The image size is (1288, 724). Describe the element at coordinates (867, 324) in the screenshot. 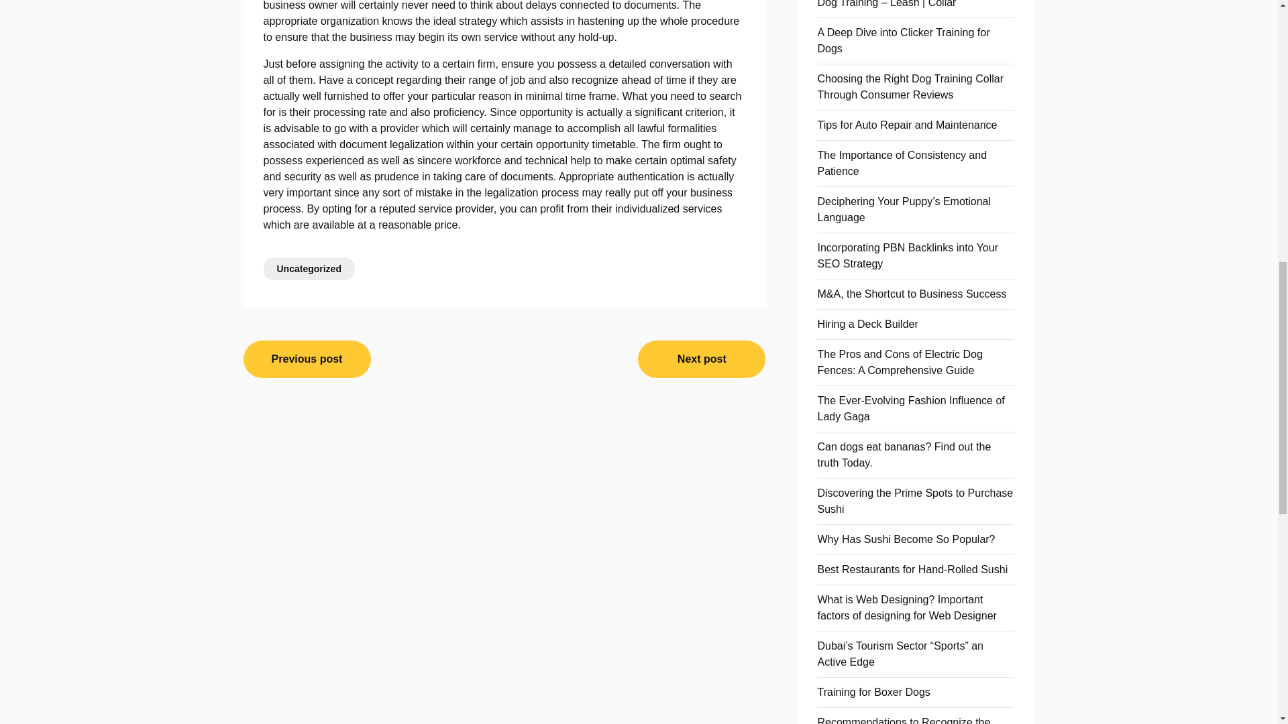

I see `Hiring a Deck Builder` at that location.